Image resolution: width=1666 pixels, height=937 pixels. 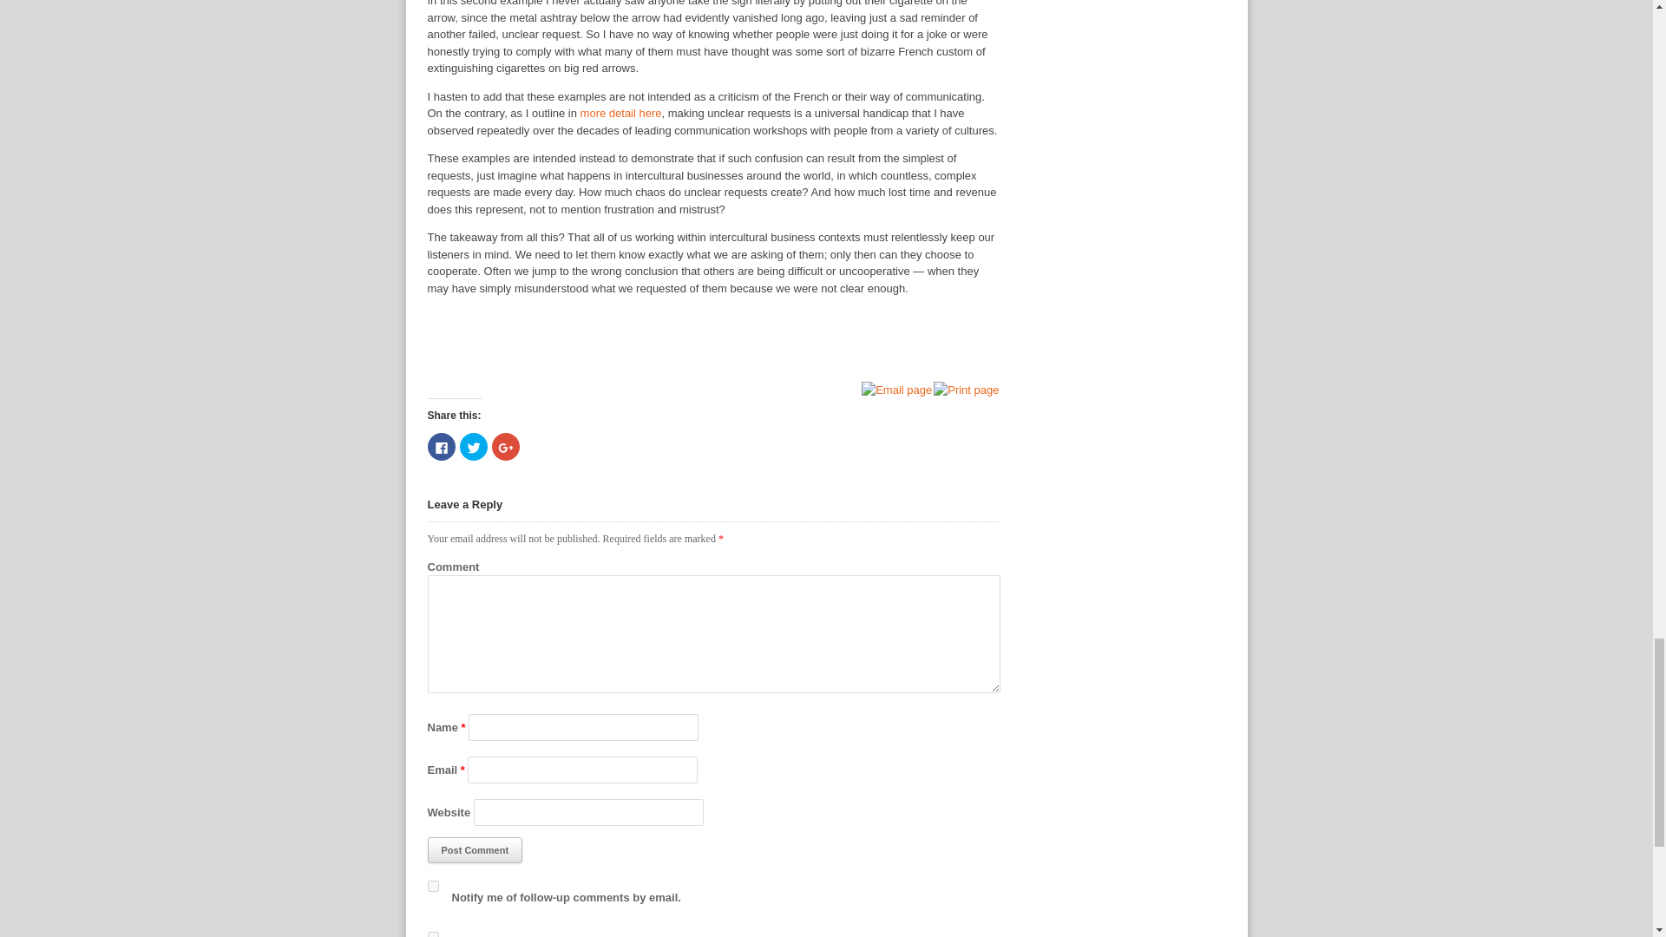 What do you see at coordinates (474, 446) in the screenshot?
I see `Click to share on Twitter` at bounding box center [474, 446].